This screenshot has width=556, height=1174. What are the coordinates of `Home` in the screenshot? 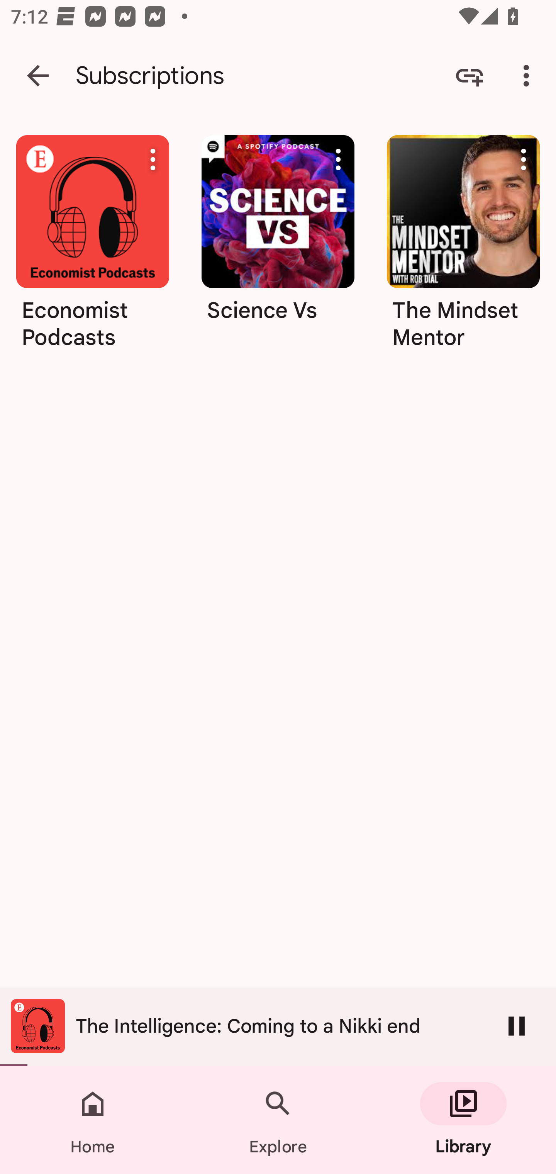 It's located at (93, 1120).